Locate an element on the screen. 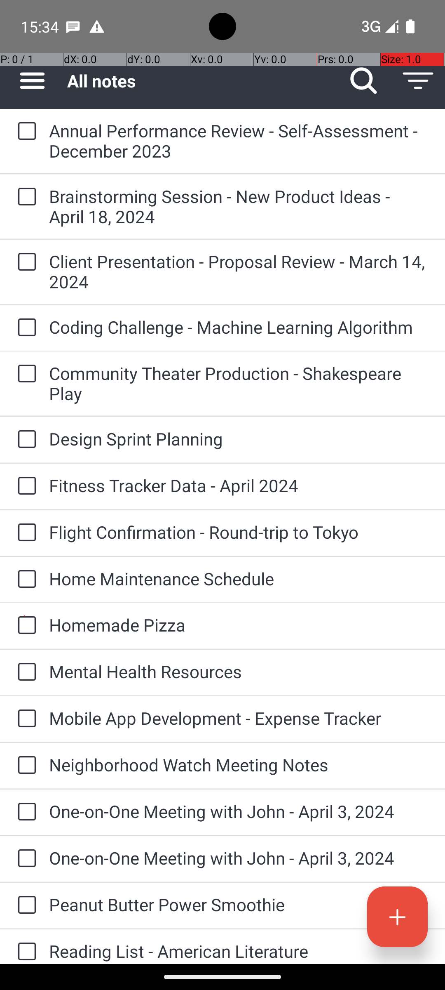  Peanut Butter Power Smoothie is located at coordinates (239, 904).